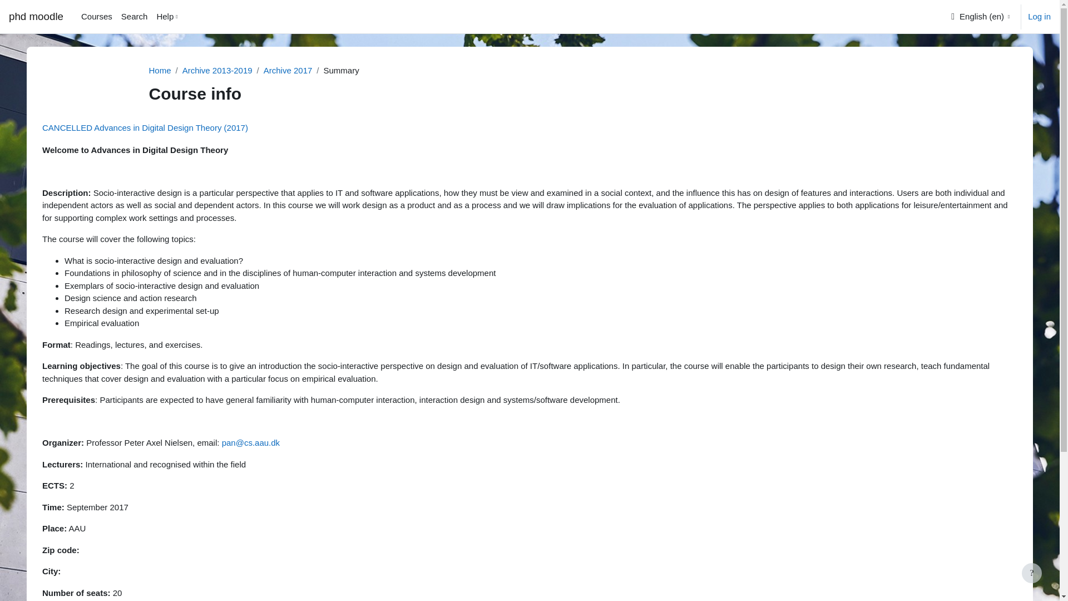  I want to click on Archive 2013-2019, so click(217, 70).